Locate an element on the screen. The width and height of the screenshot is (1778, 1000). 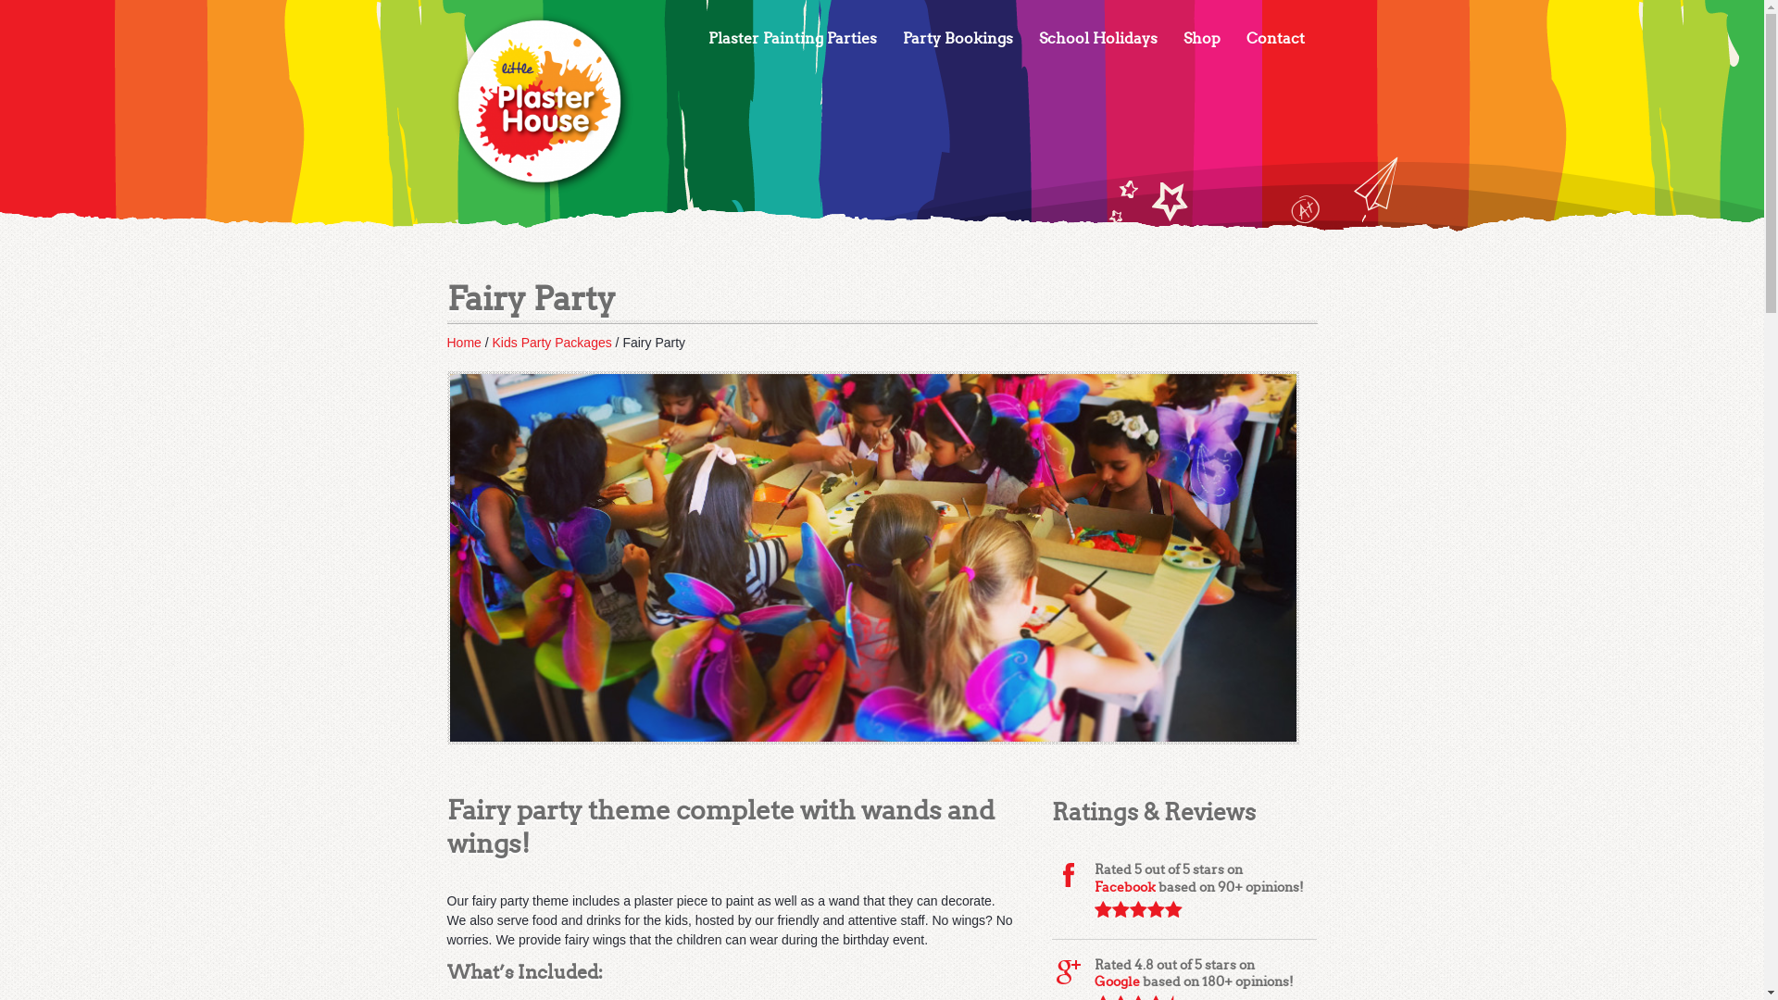
Facebook is located at coordinates (1125, 887).